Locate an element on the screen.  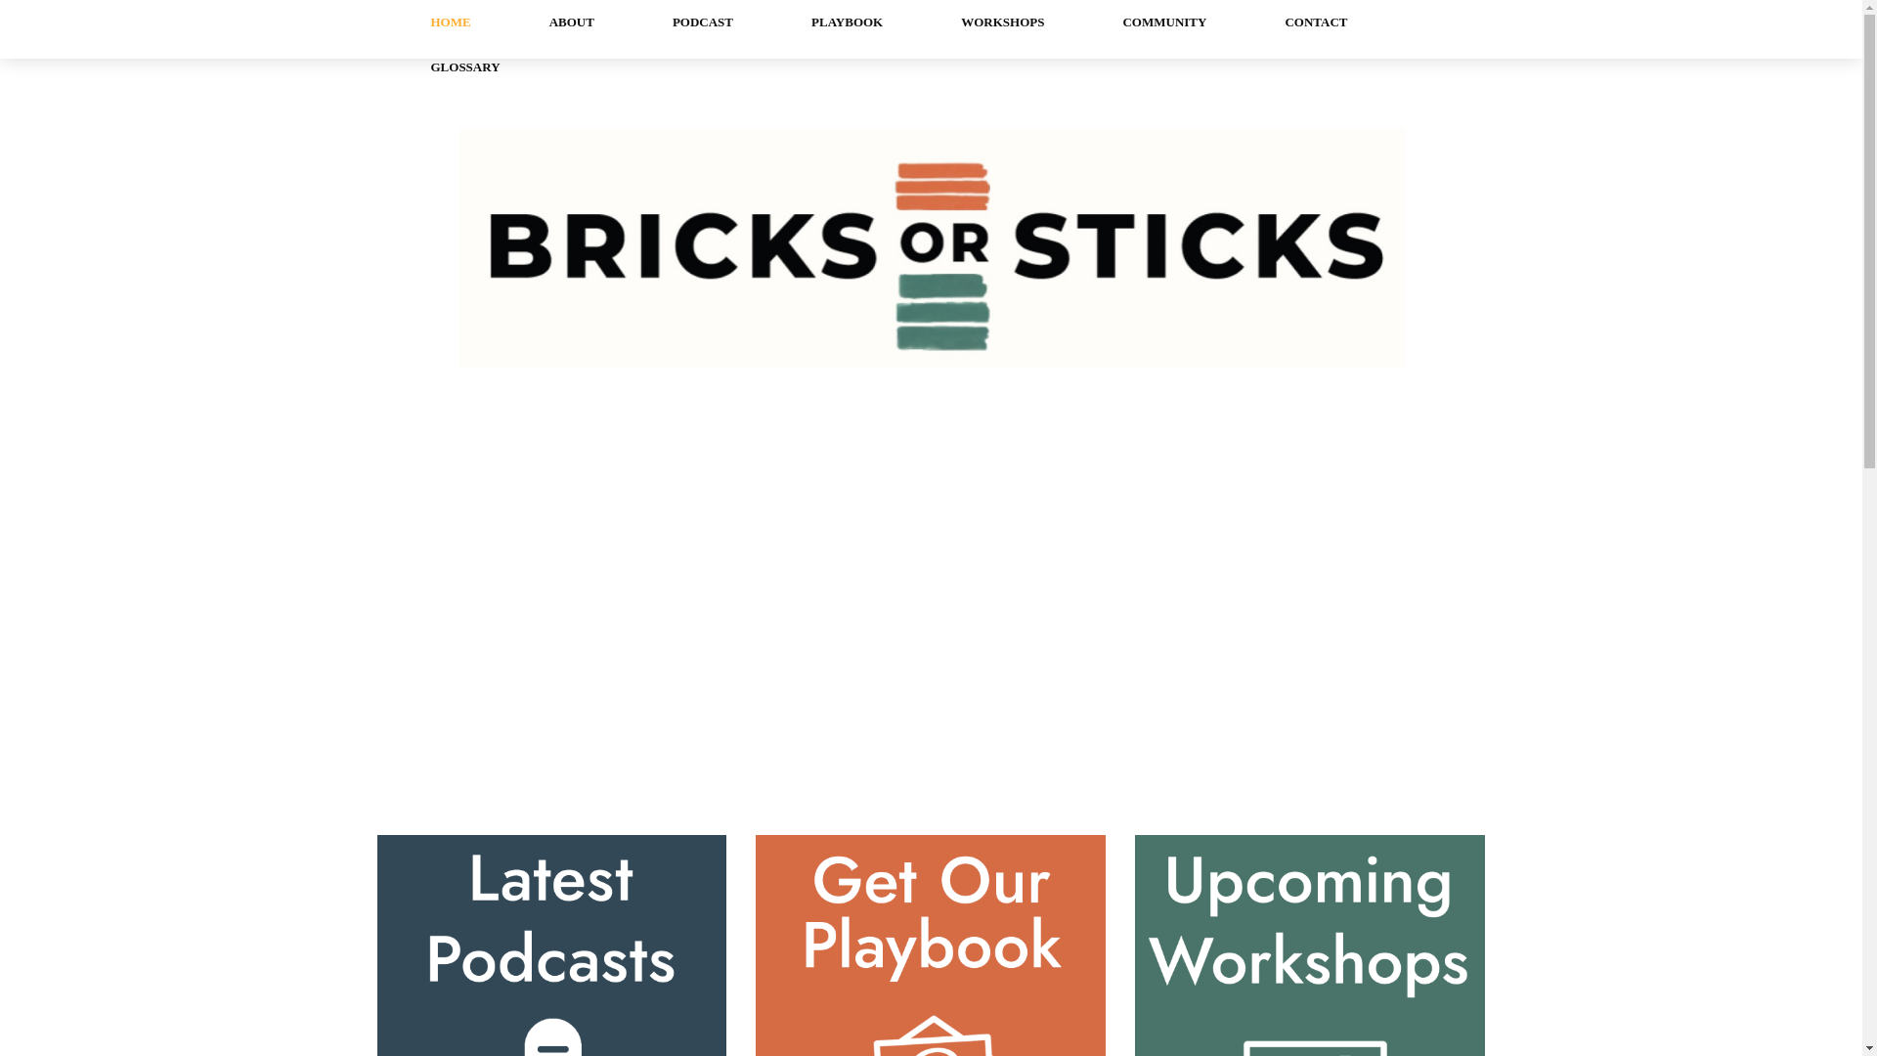
COMMUNITY is located at coordinates (1163, 22).